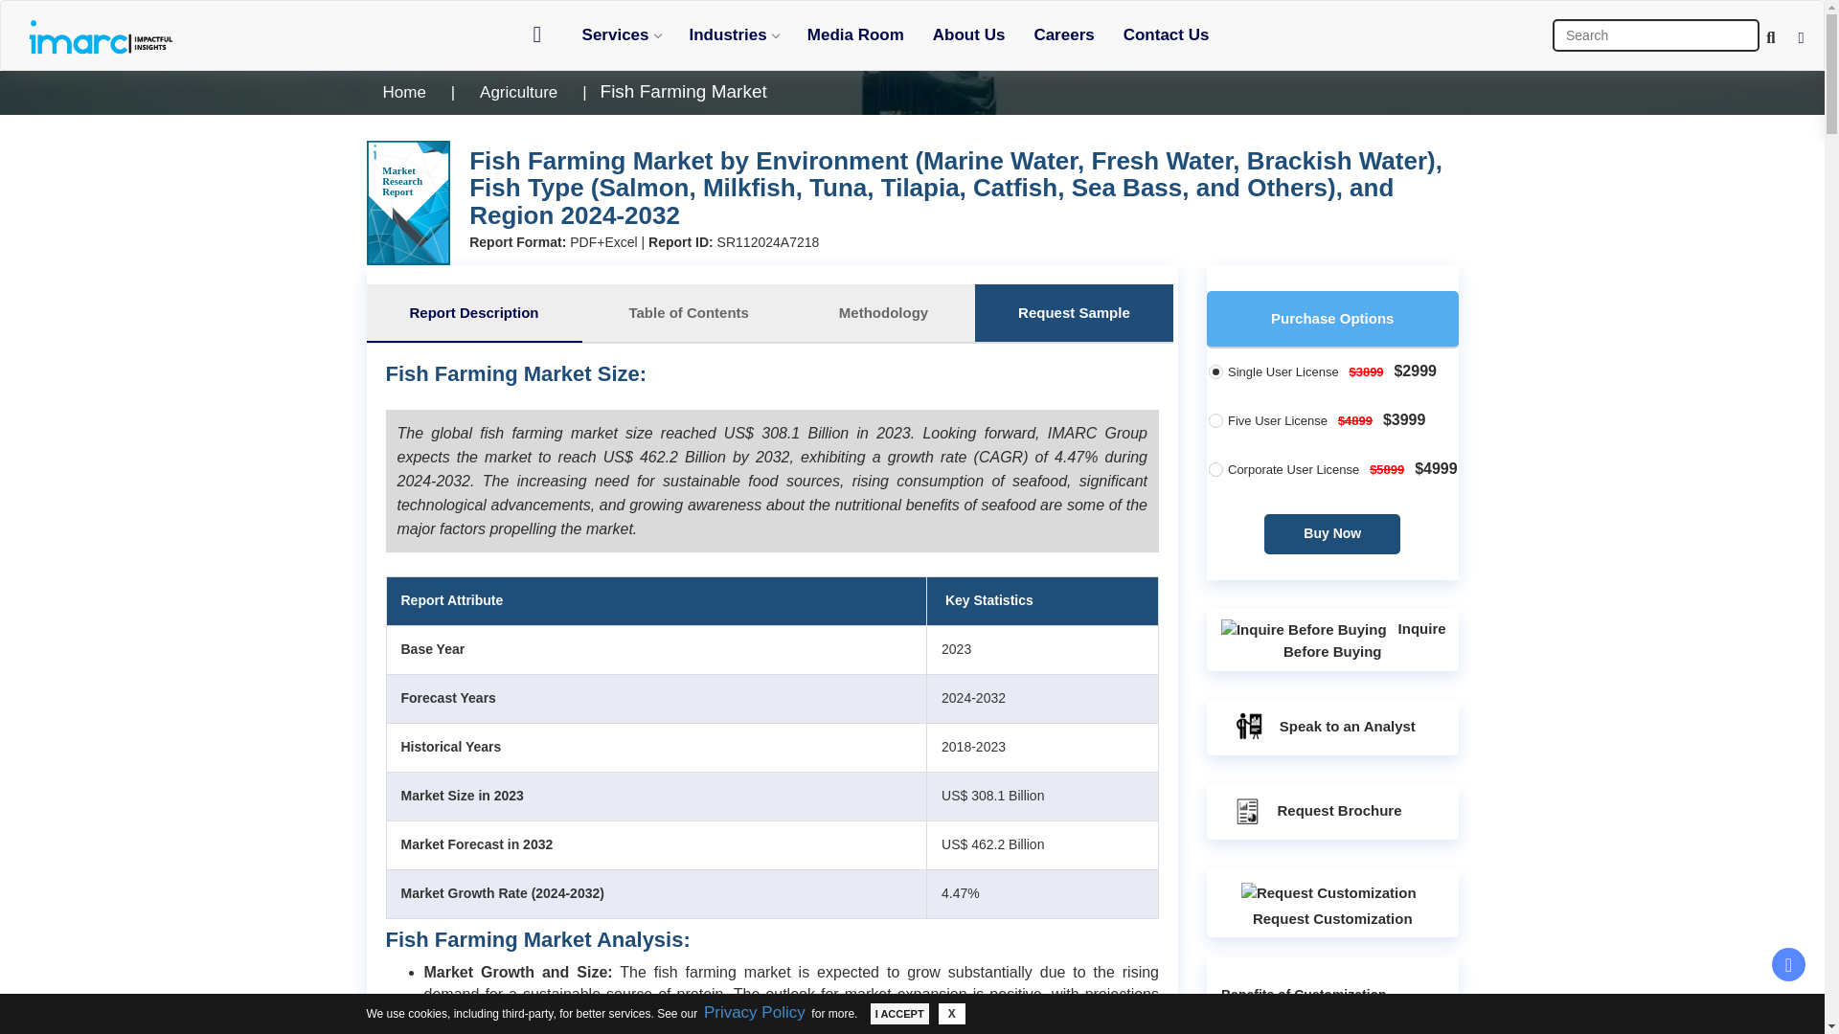 This screenshot has width=1839, height=1034. Describe the element at coordinates (854, 34) in the screenshot. I see `Media Room` at that location.